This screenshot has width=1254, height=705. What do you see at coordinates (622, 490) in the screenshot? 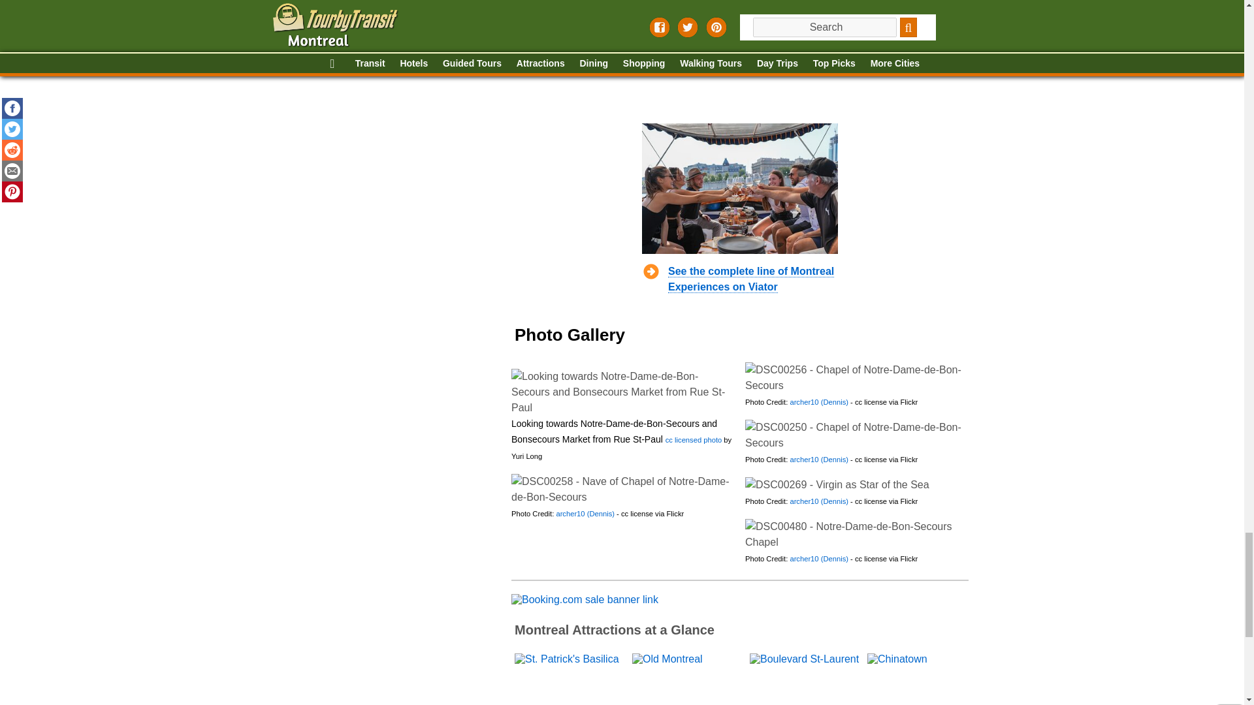
I see `Click to Enlarge` at bounding box center [622, 490].